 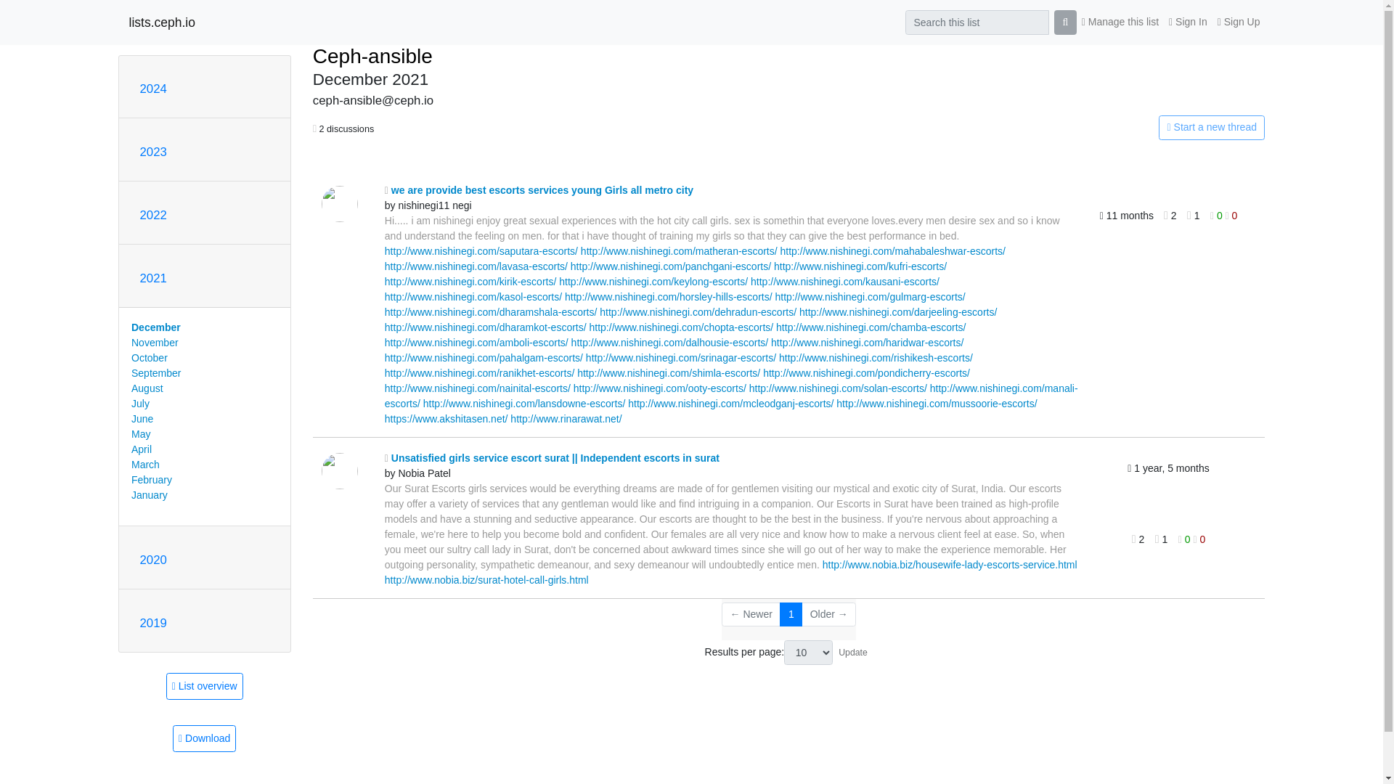 What do you see at coordinates (162, 22) in the screenshot?
I see `lists.ceph.io` at bounding box center [162, 22].